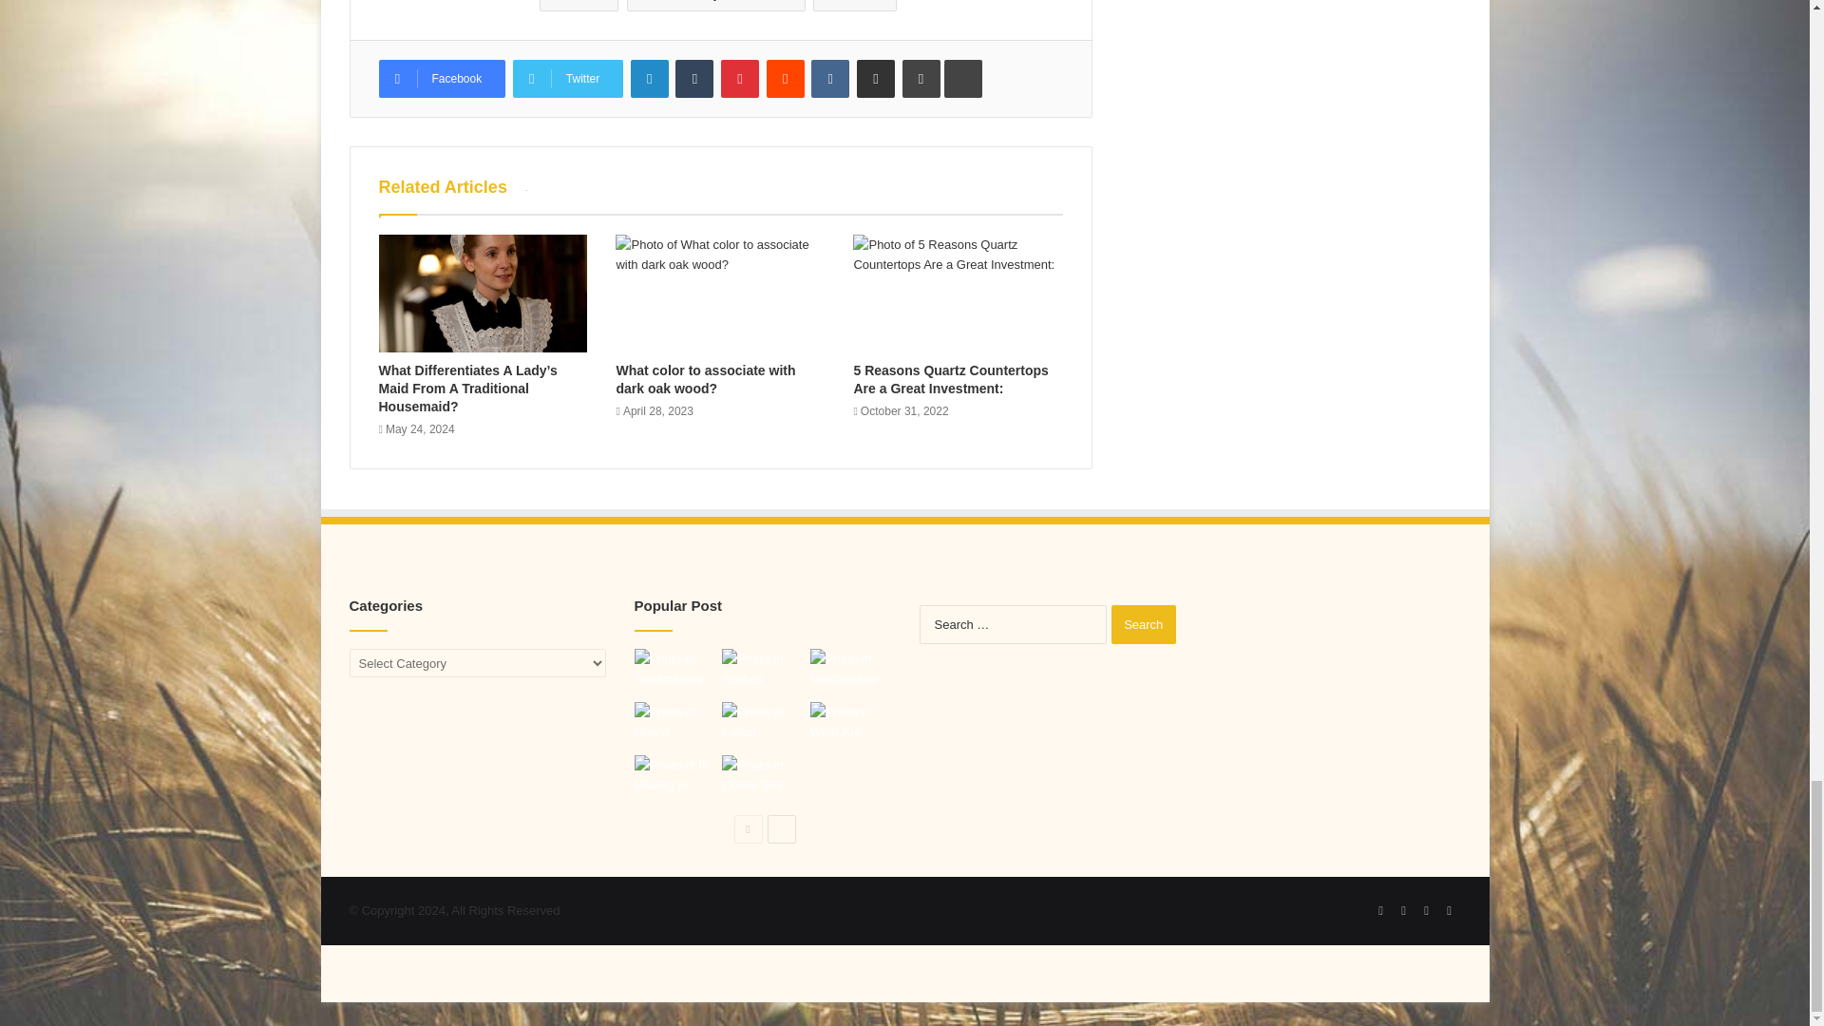 The height and width of the screenshot is (1026, 1824). I want to click on LinkedIn, so click(650, 78).